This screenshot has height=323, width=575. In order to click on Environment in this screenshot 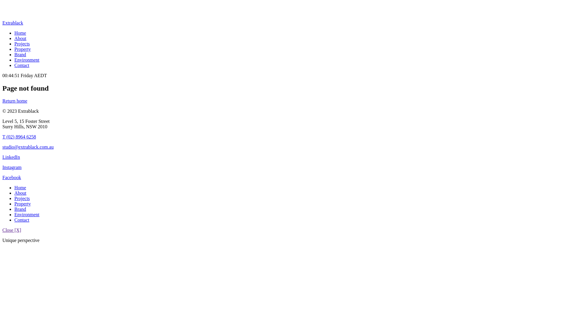, I will do `click(27, 60)`.